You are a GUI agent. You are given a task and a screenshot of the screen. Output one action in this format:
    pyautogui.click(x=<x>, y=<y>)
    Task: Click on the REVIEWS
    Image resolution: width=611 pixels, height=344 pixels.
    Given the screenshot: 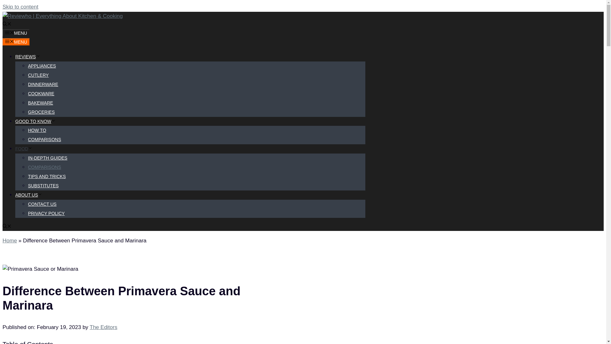 What is the action you would take?
    pyautogui.click(x=28, y=56)
    